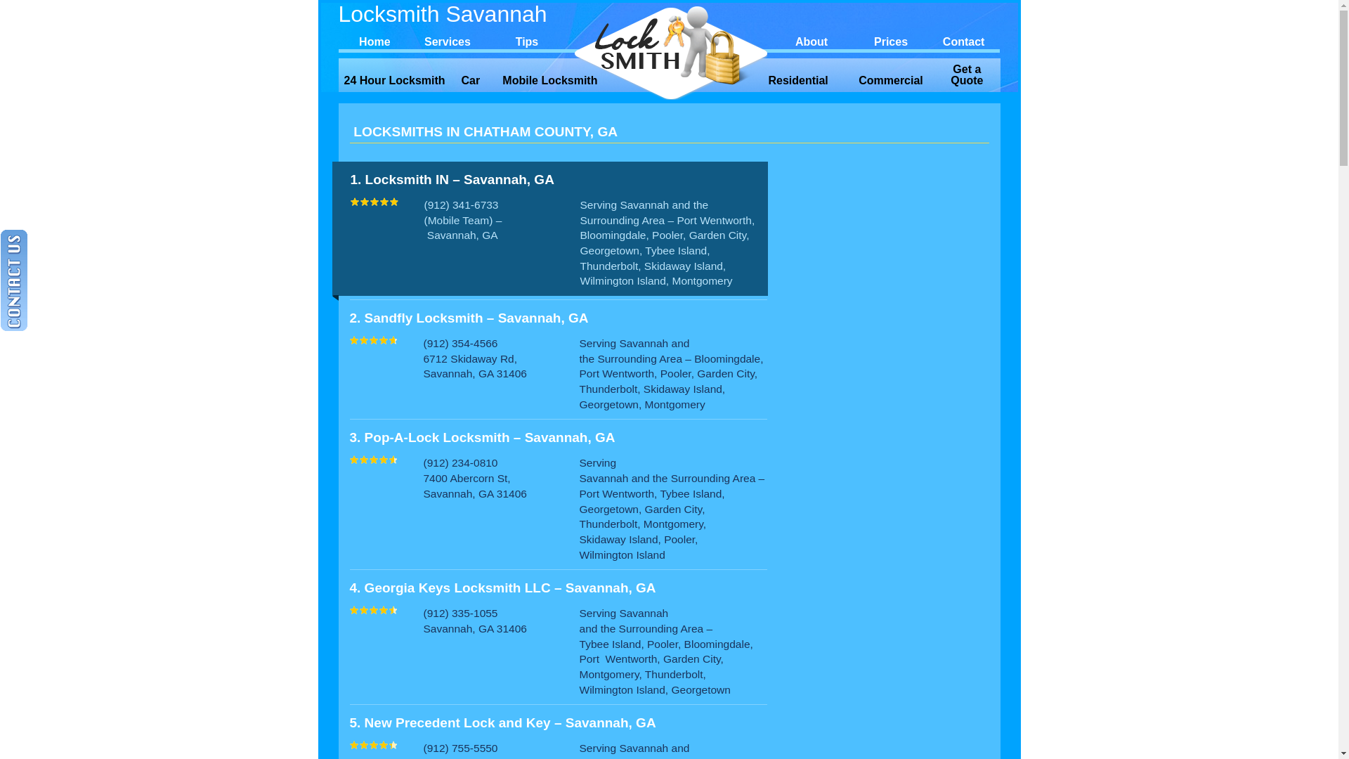 This screenshot has height=759, width=1349. What do you see at coordinates (550, 81) in the screenshot?
I see `Mobile Locksmith` at bounding box center [550, 81].